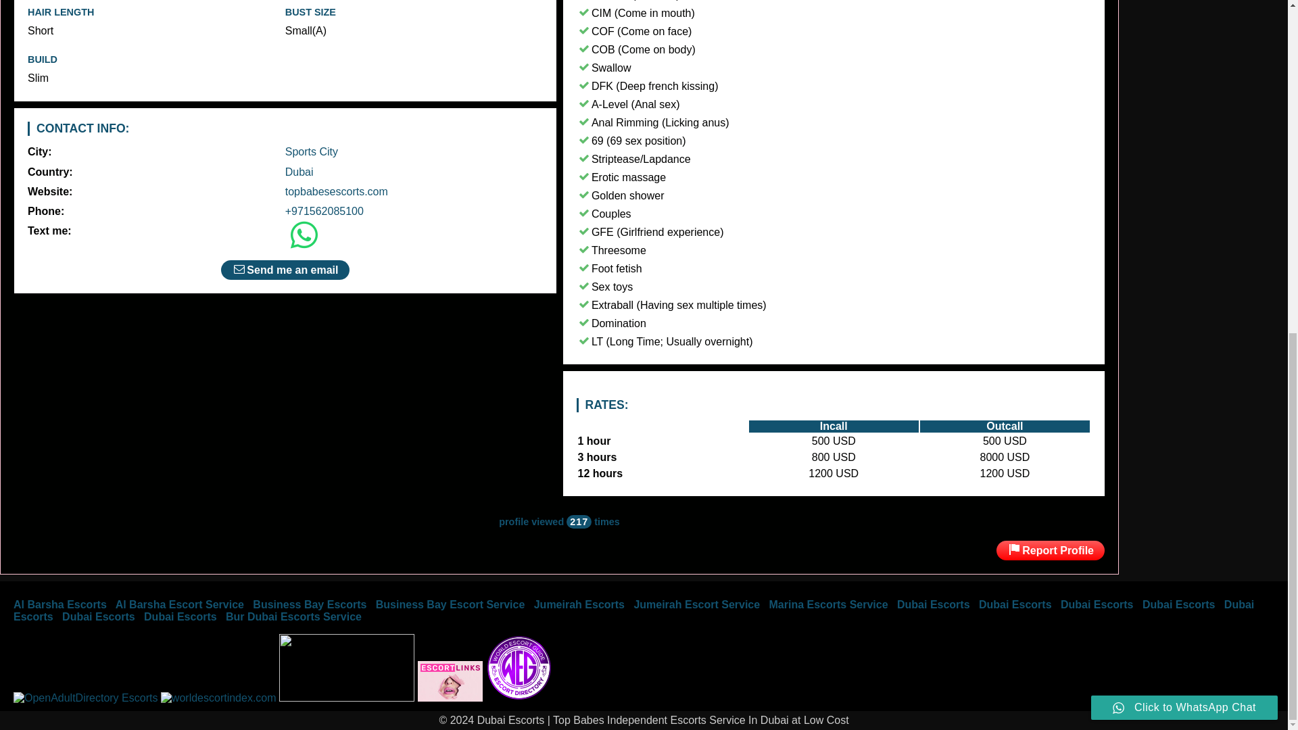 This screenshot has height=730, width=1298. What do you see at coordinates (519, 698) in the screenshot?
I see `Dubai Escorts` at bounding box center [519, 698].